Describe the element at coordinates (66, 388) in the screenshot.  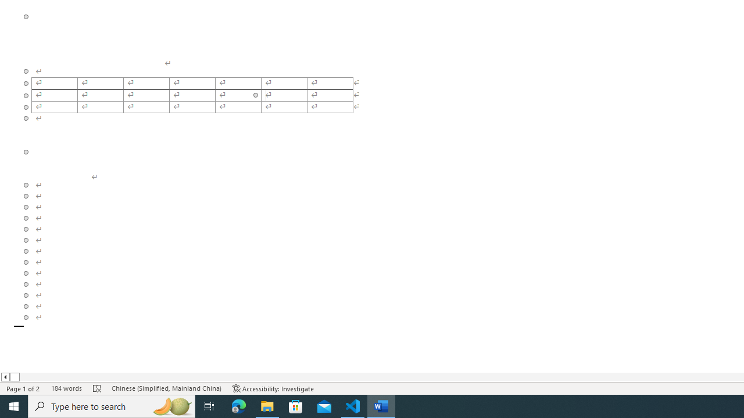
I see `Word Count 184 words` at that location.